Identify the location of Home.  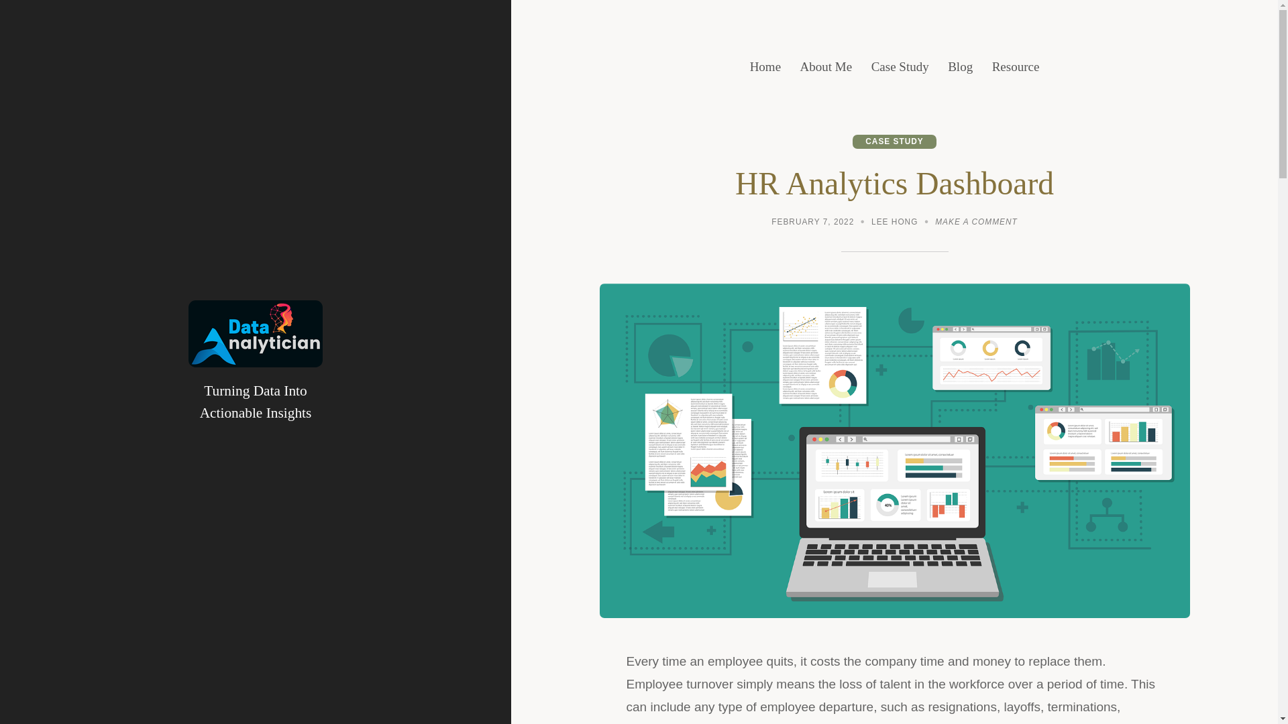
(900, 67).